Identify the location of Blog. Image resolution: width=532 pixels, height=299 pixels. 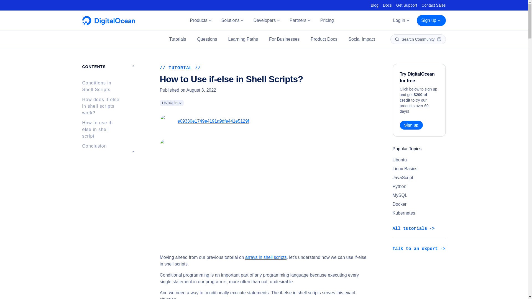
(375, 5).